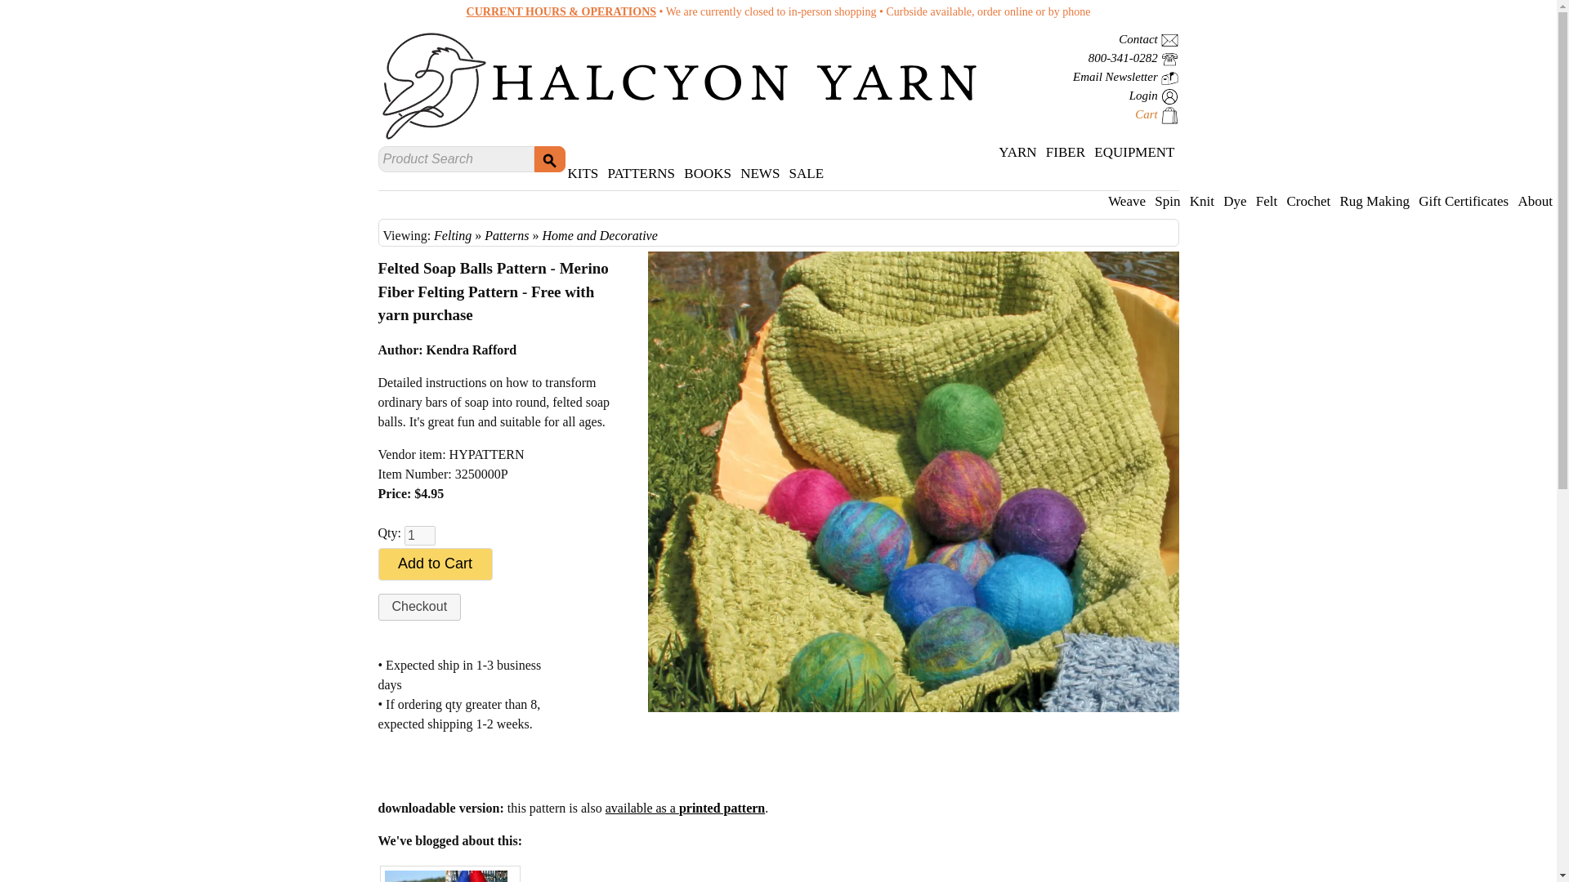 The width and height of the screenshot is (1569, 882). I want to click on Felted Soap Balls Pattern - Merino Fiber , so click(912, 261).